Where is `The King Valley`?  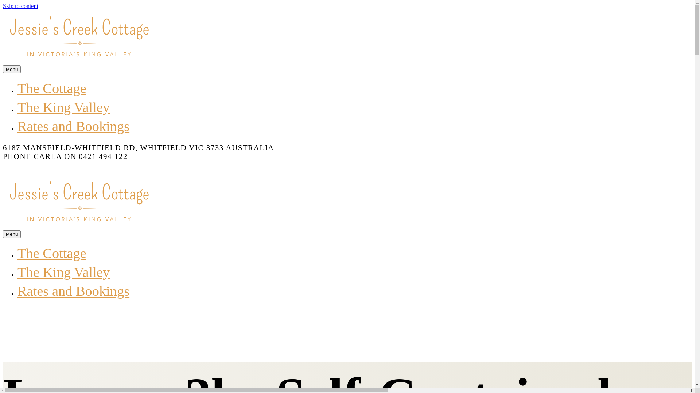 The King Valley is located at coordinates (63, 272).